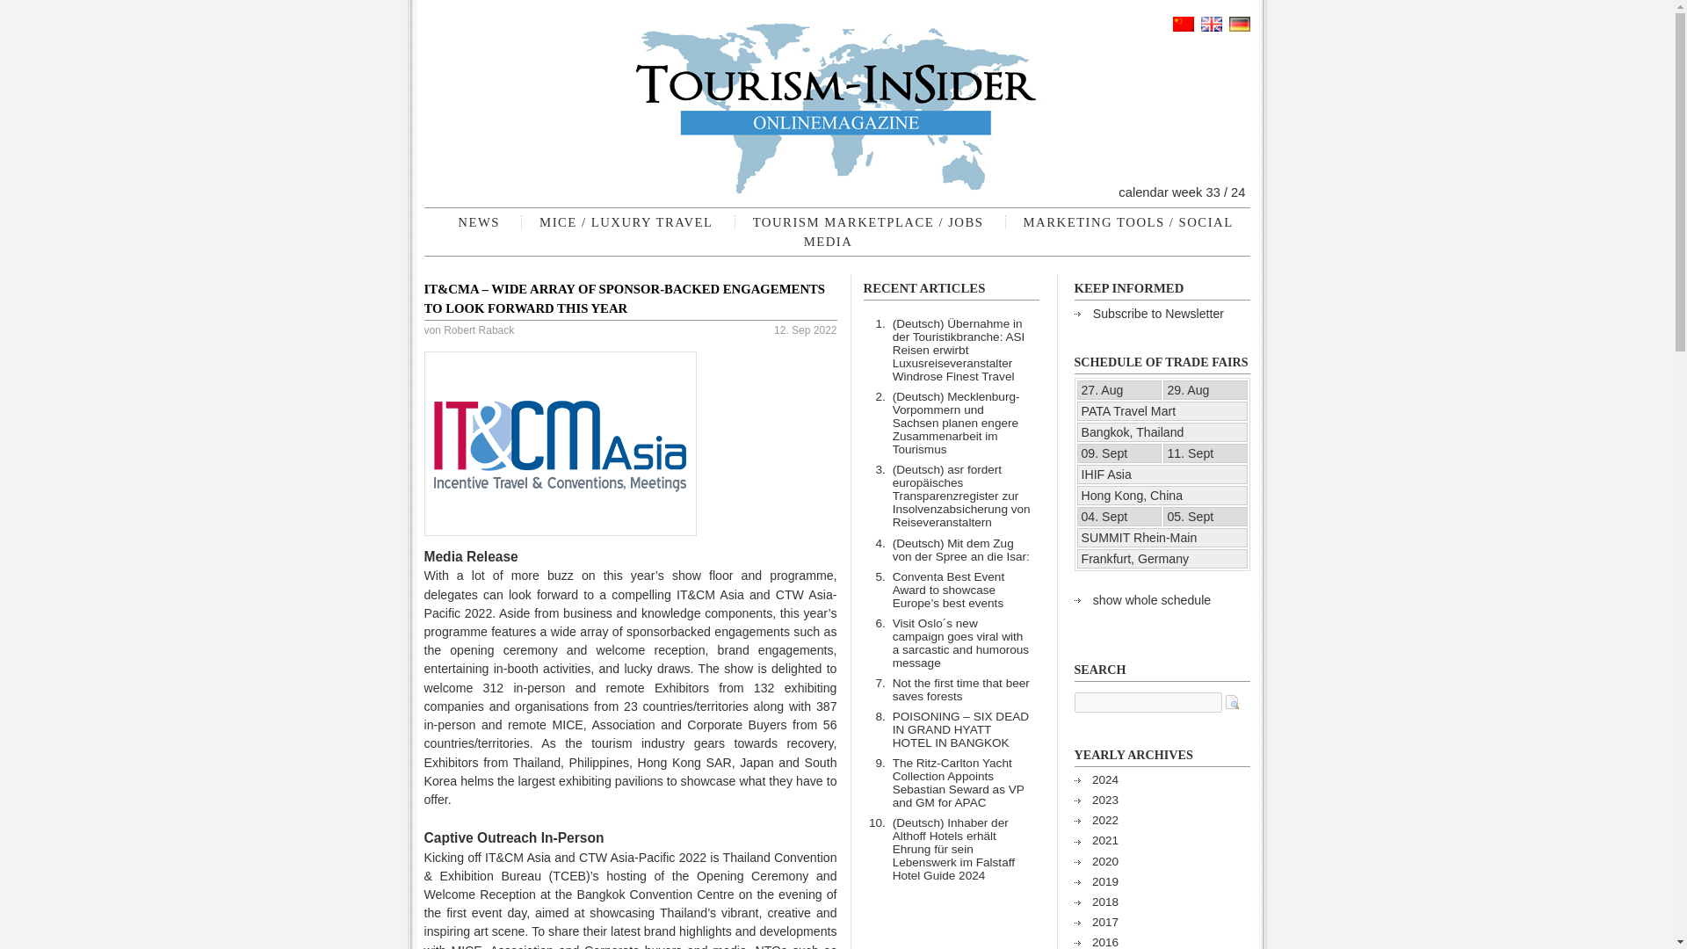  What do you see at coordinates (1104, 923) in the screenshot?
I see `2017` at bounding box center [1104, 923].